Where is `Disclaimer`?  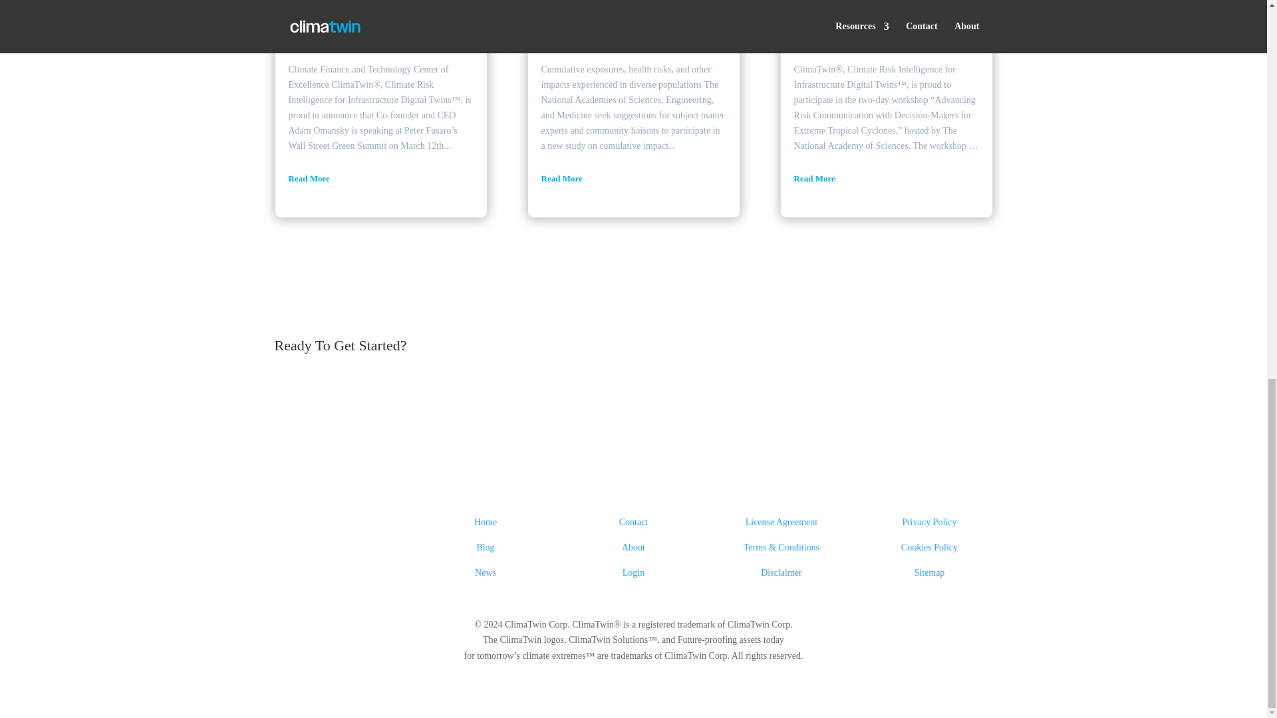
Disclaimer is located at coordinates (781, 573).